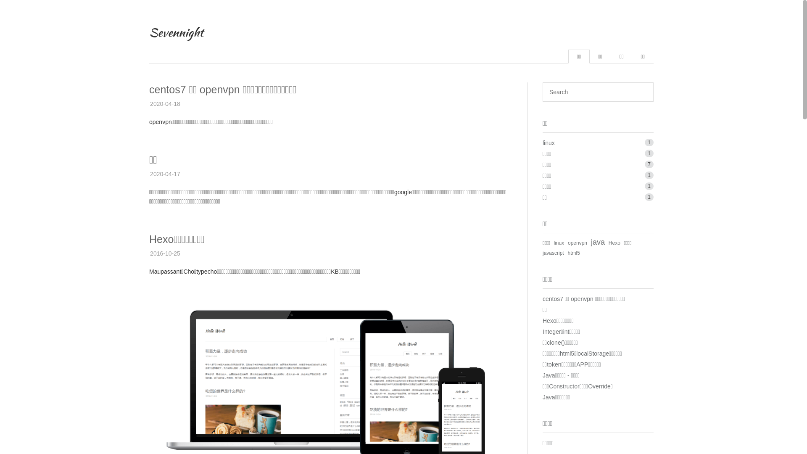  Describe the element at coordinates (578, 243) in the screenshot. I see `openvpn` at that location.